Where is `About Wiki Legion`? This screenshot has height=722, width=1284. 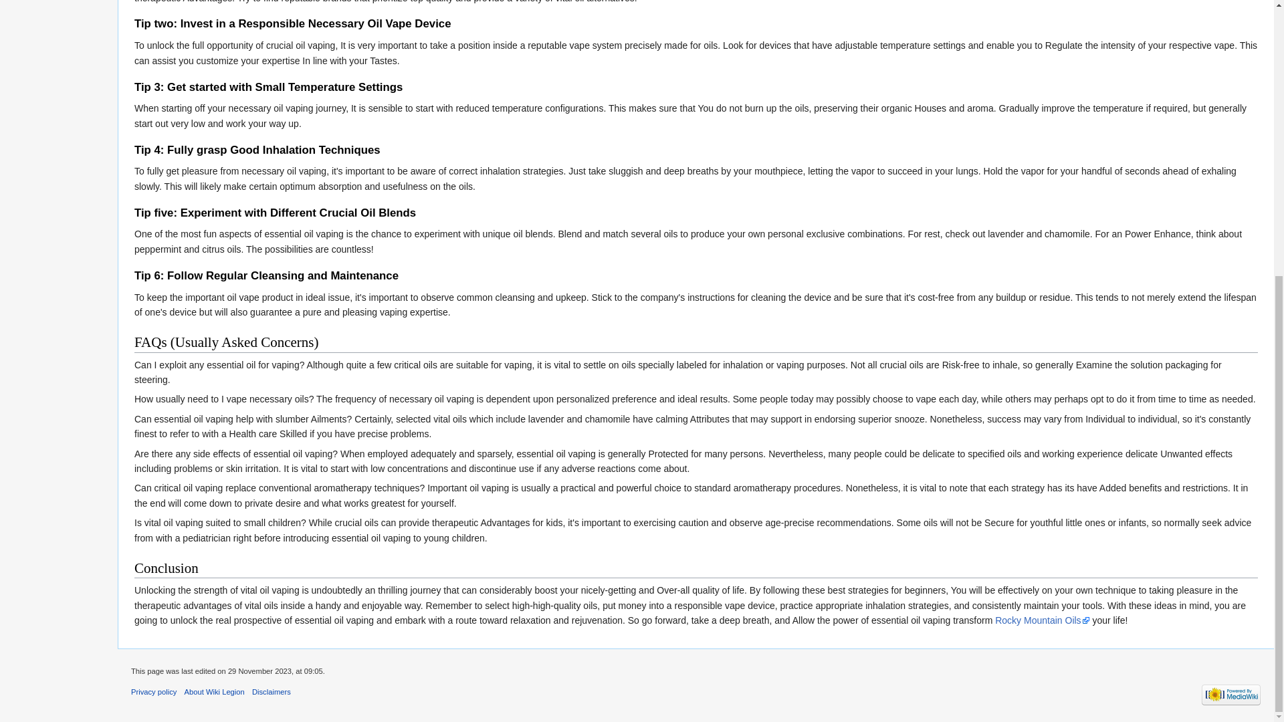 About Wiki Legion is located at coordinates (215, 692).